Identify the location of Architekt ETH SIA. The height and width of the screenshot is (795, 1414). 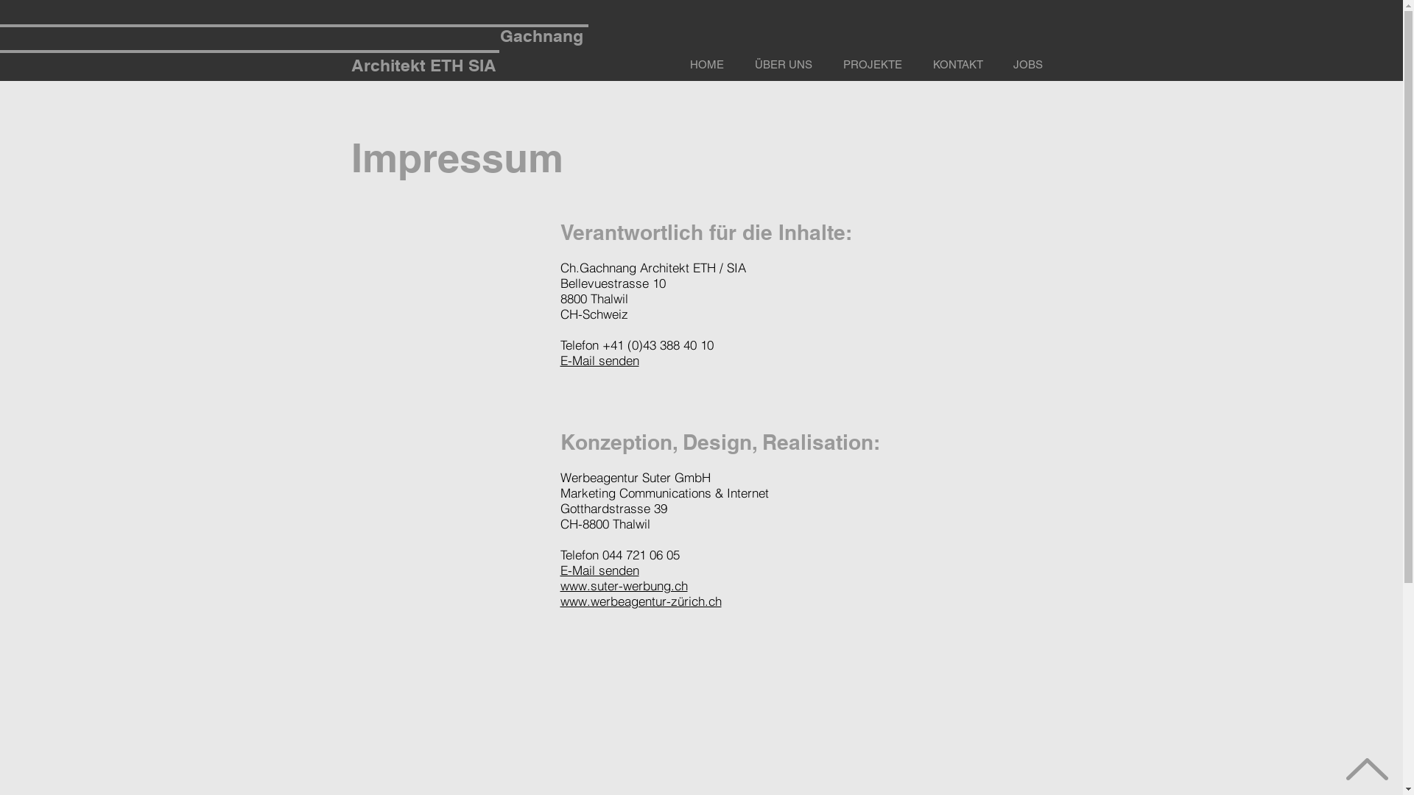
(423, 65).